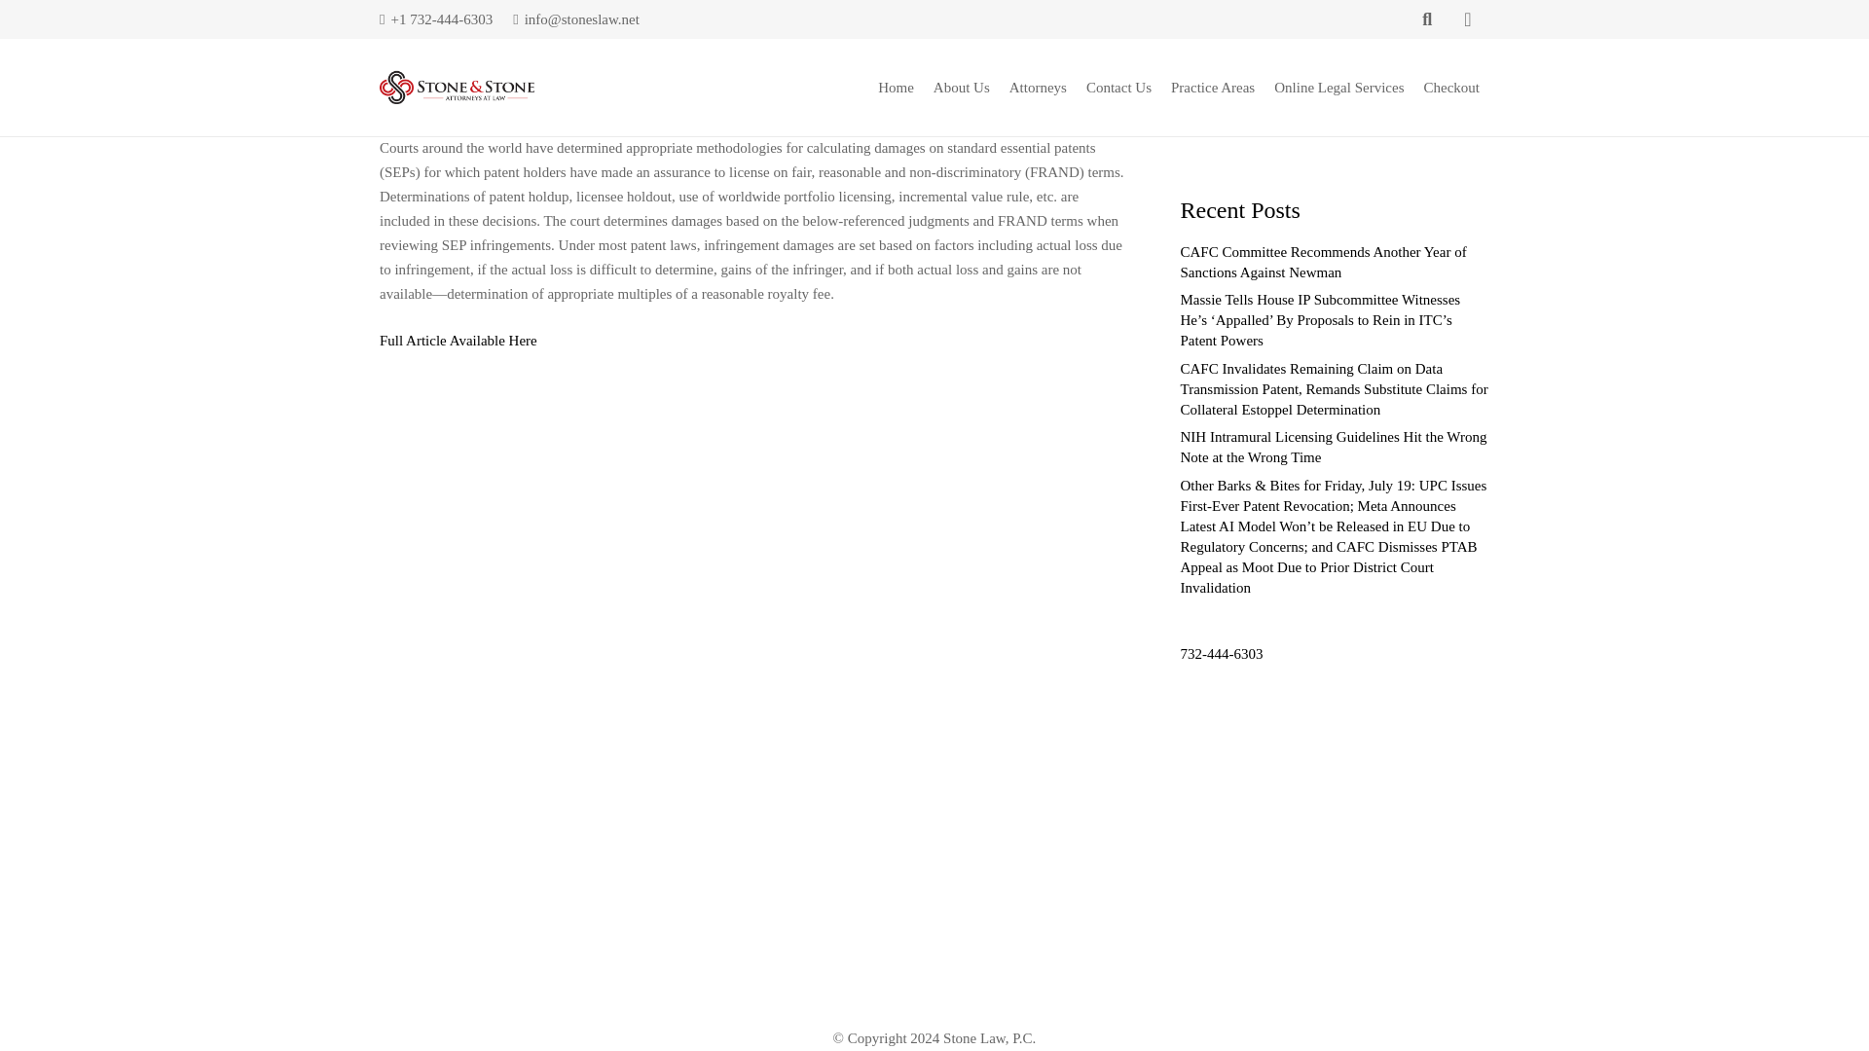  Describe the element at coordinates (1038, 87) in the screenshot. I see `Attorneys` at that location.